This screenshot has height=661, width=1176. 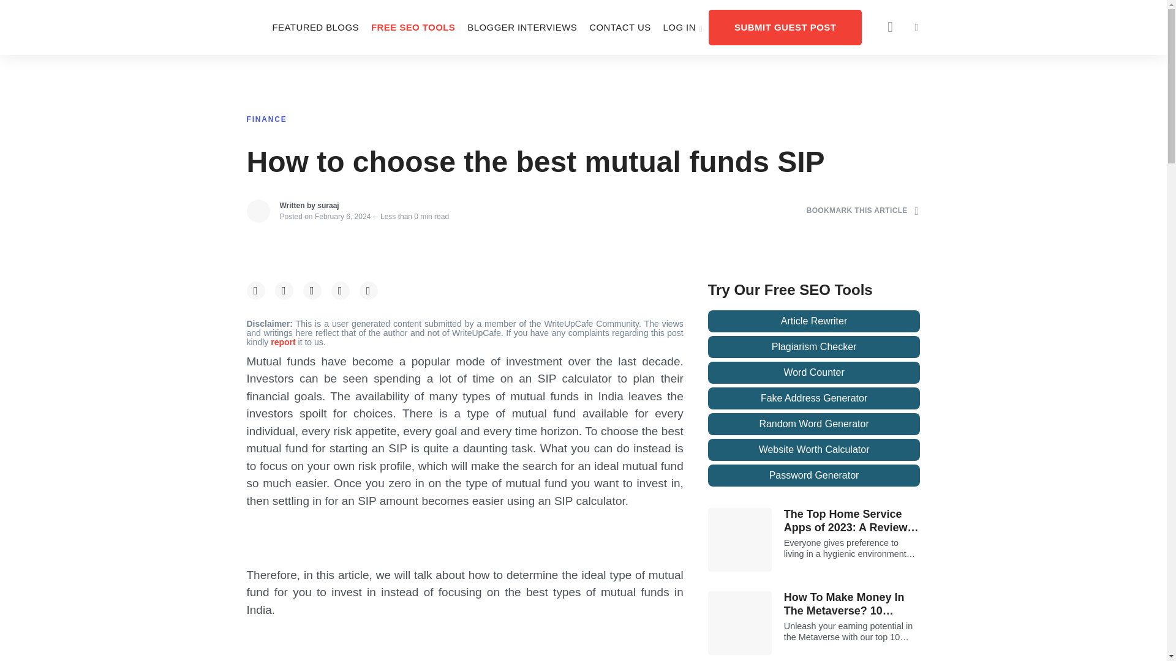 I want to click on BOOKMARK THIS ARTICLE, so click(x=863, y=211).